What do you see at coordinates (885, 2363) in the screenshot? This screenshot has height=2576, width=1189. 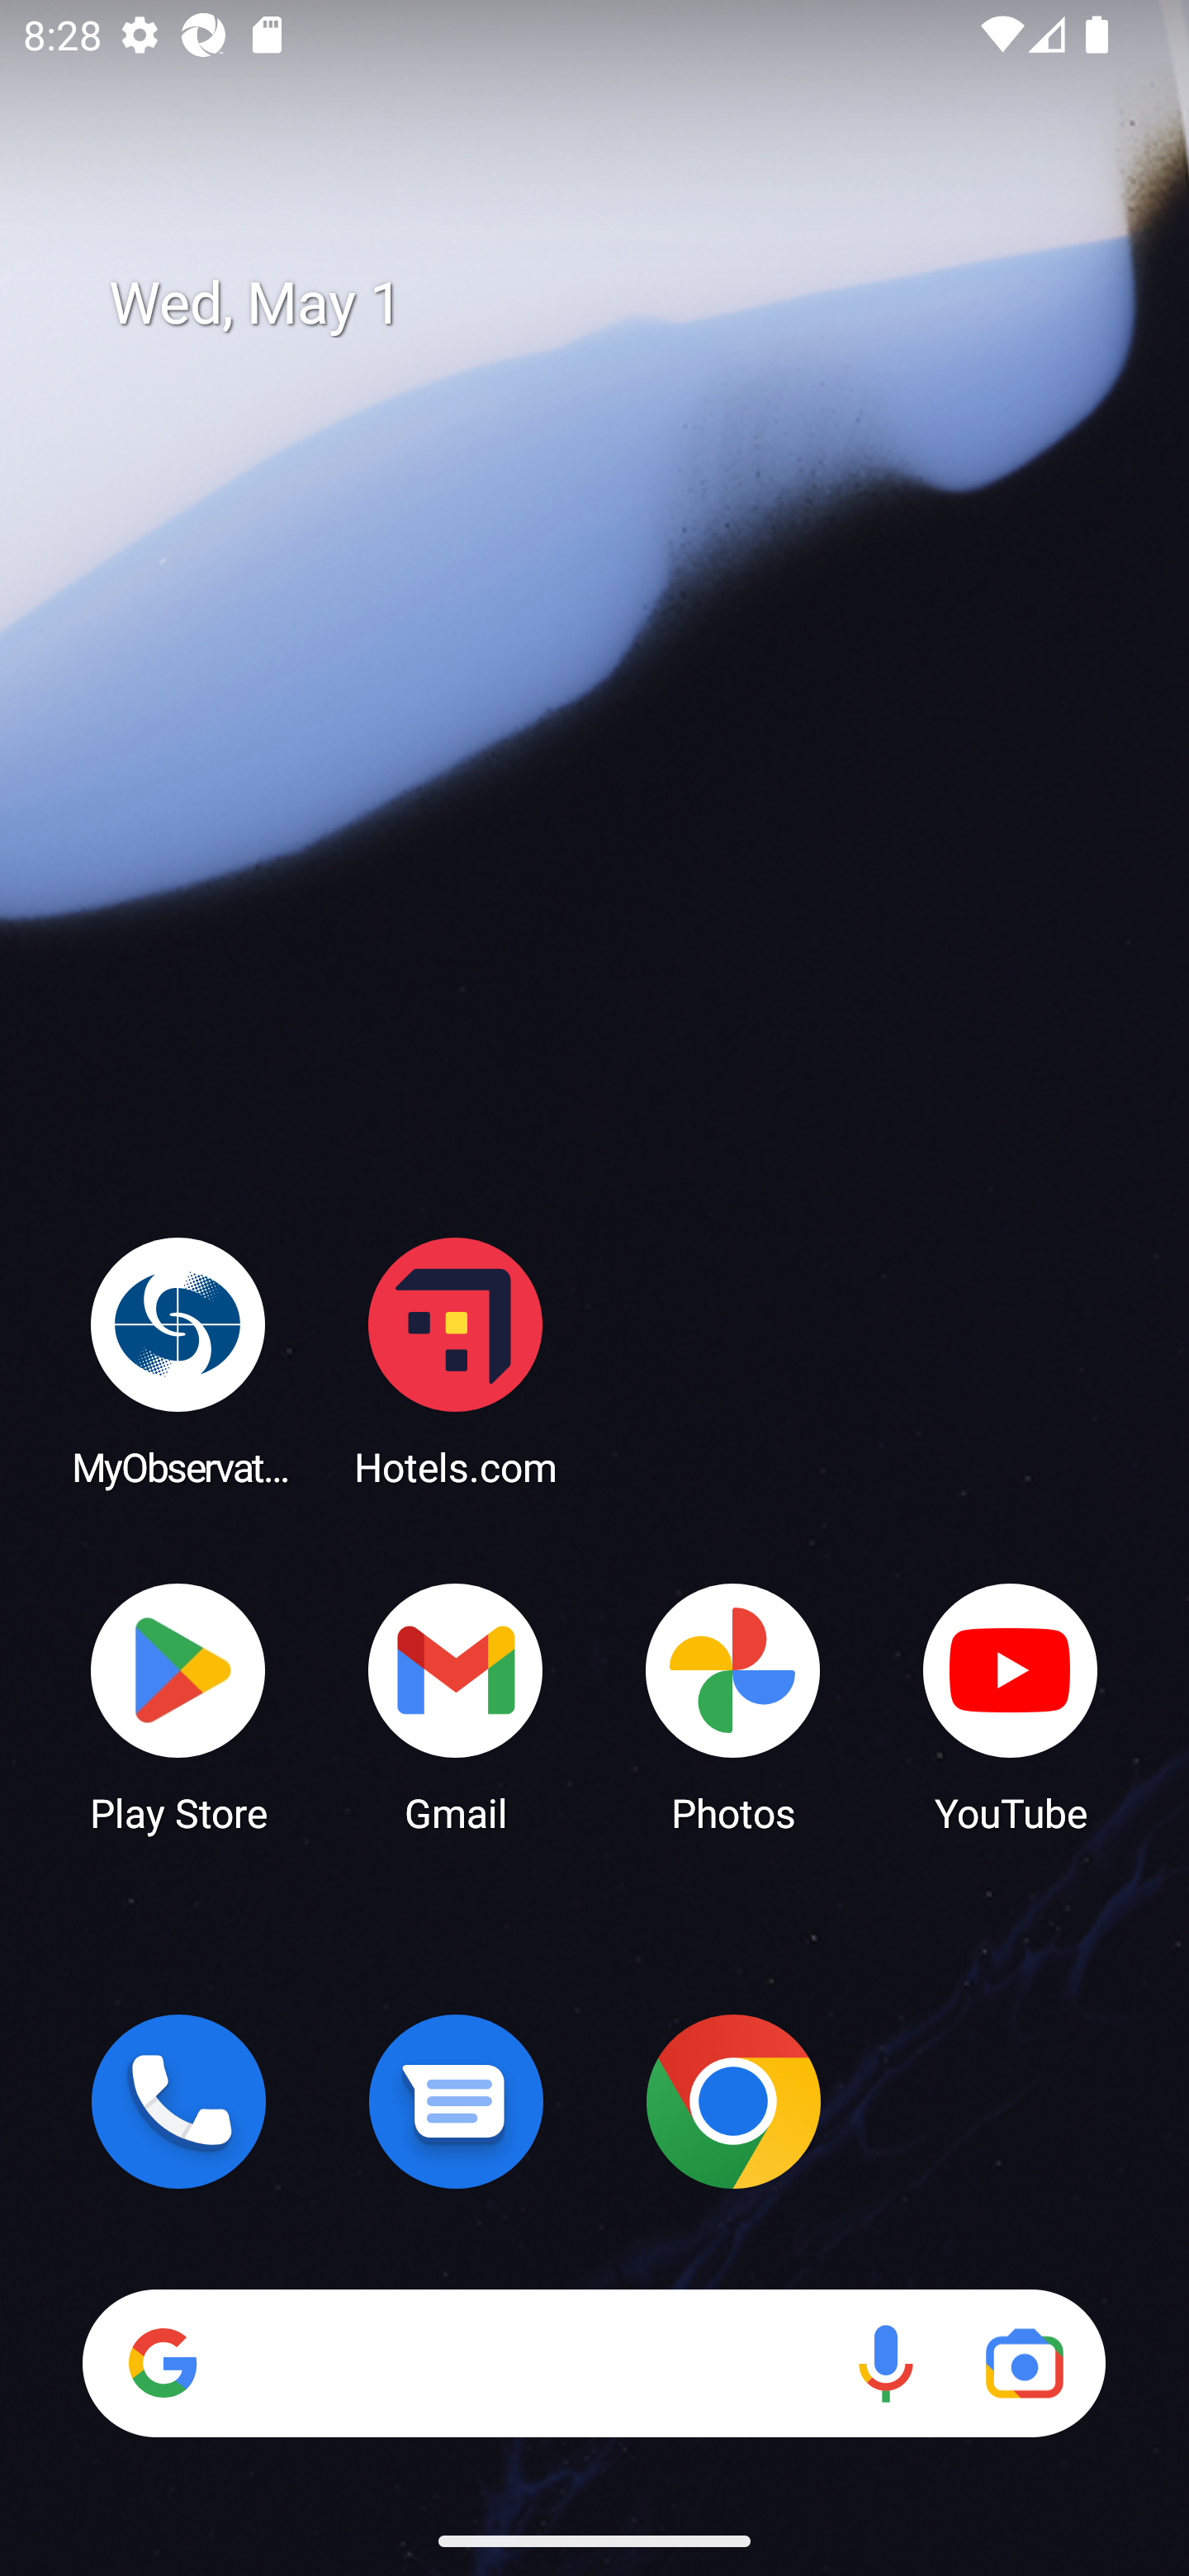 I see `Voice search` at bounding box center [885, 2363].